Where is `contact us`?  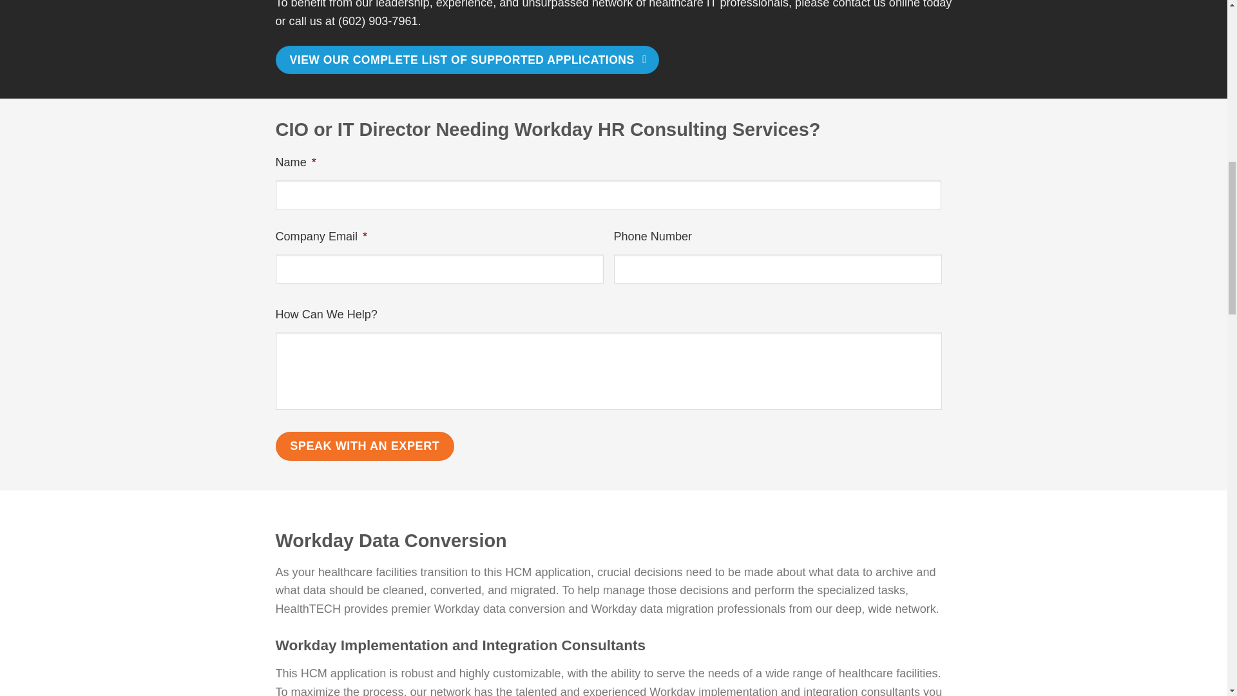 contact us is located at coordinates (859, 5).